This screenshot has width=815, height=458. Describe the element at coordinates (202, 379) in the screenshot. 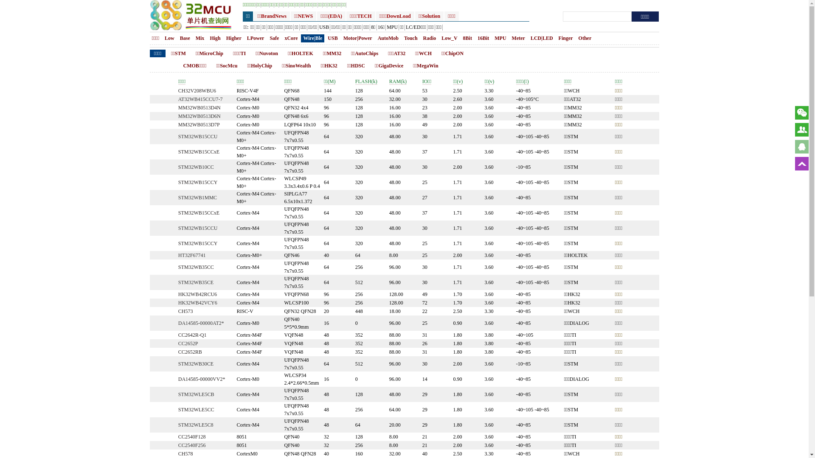

I see `DA14585-00000VV2*` at that location.